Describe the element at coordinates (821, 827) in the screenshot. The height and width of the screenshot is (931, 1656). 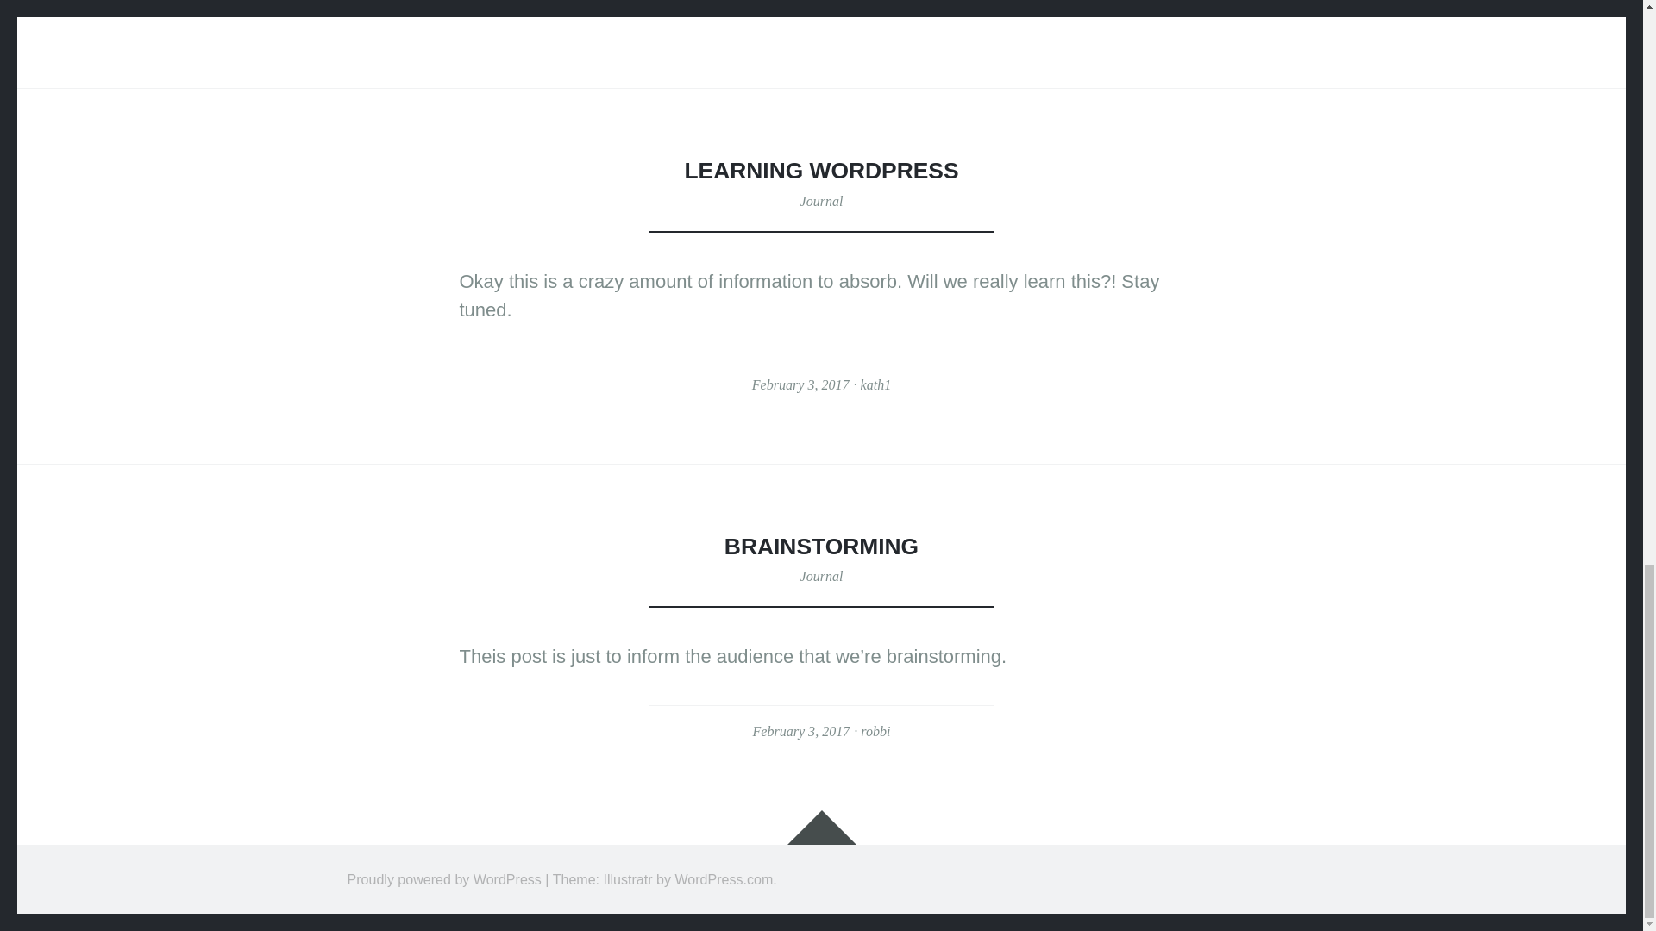
I see `Widgets` at that location.